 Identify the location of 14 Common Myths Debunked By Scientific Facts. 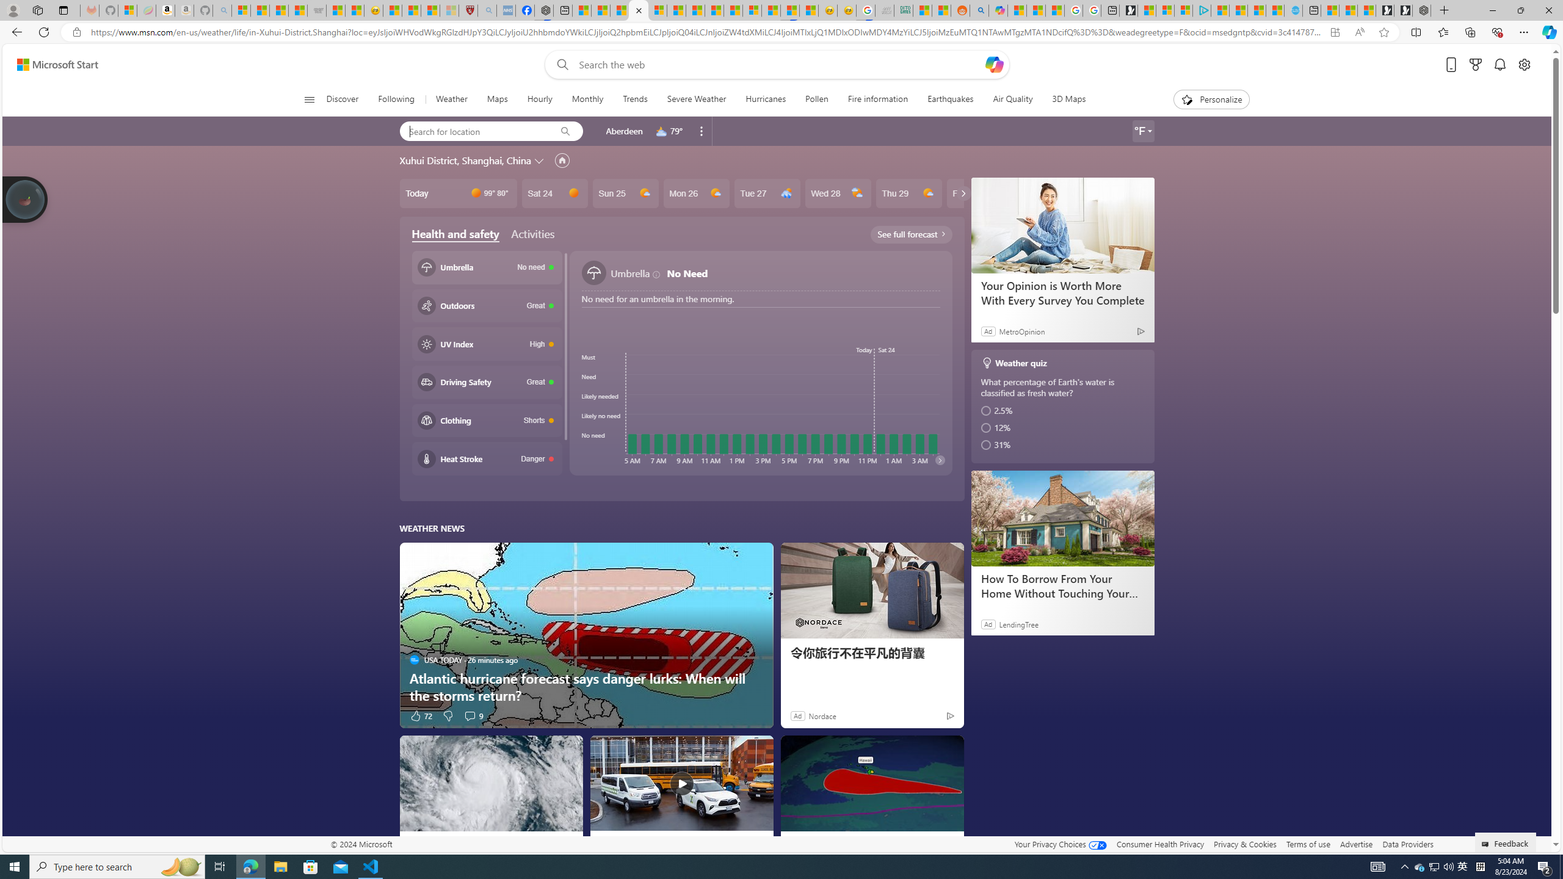
(714, 10).